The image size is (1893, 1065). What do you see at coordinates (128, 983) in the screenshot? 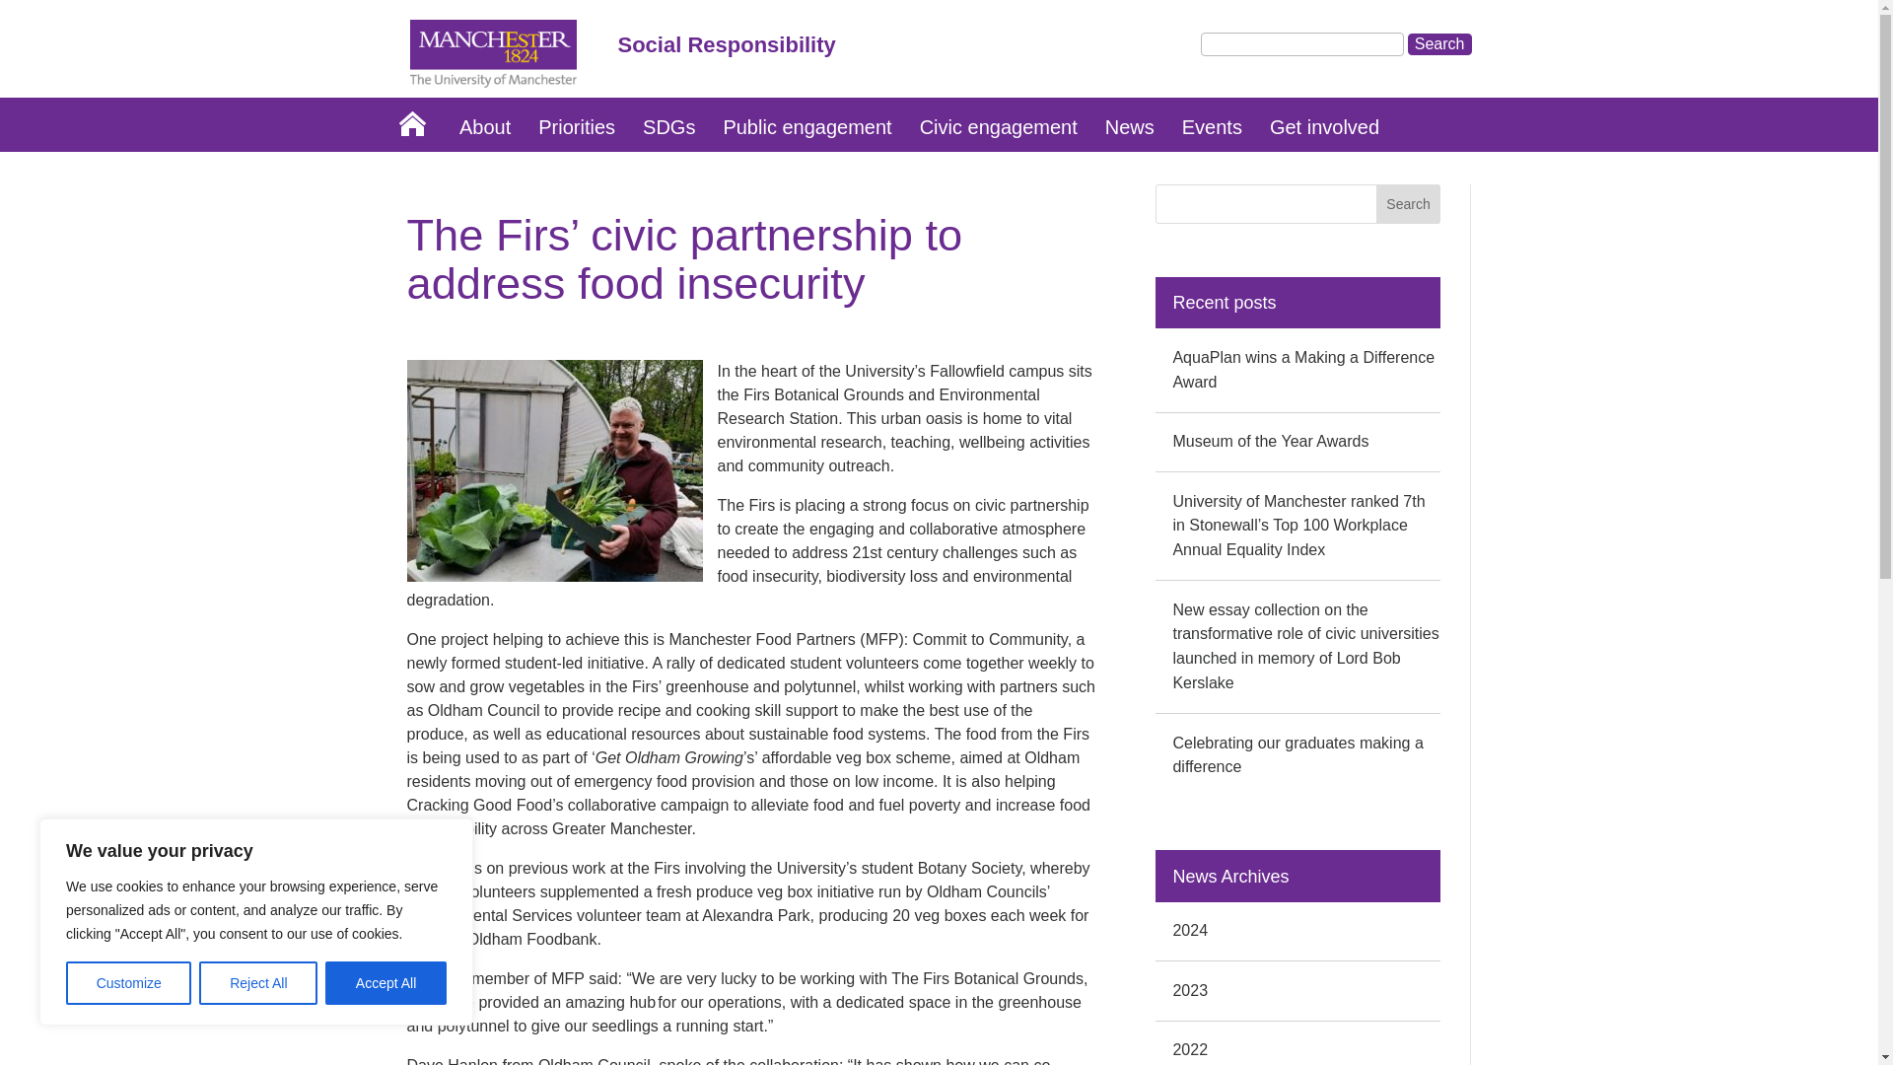
I see `Customize` at bounding box center [128, 983].